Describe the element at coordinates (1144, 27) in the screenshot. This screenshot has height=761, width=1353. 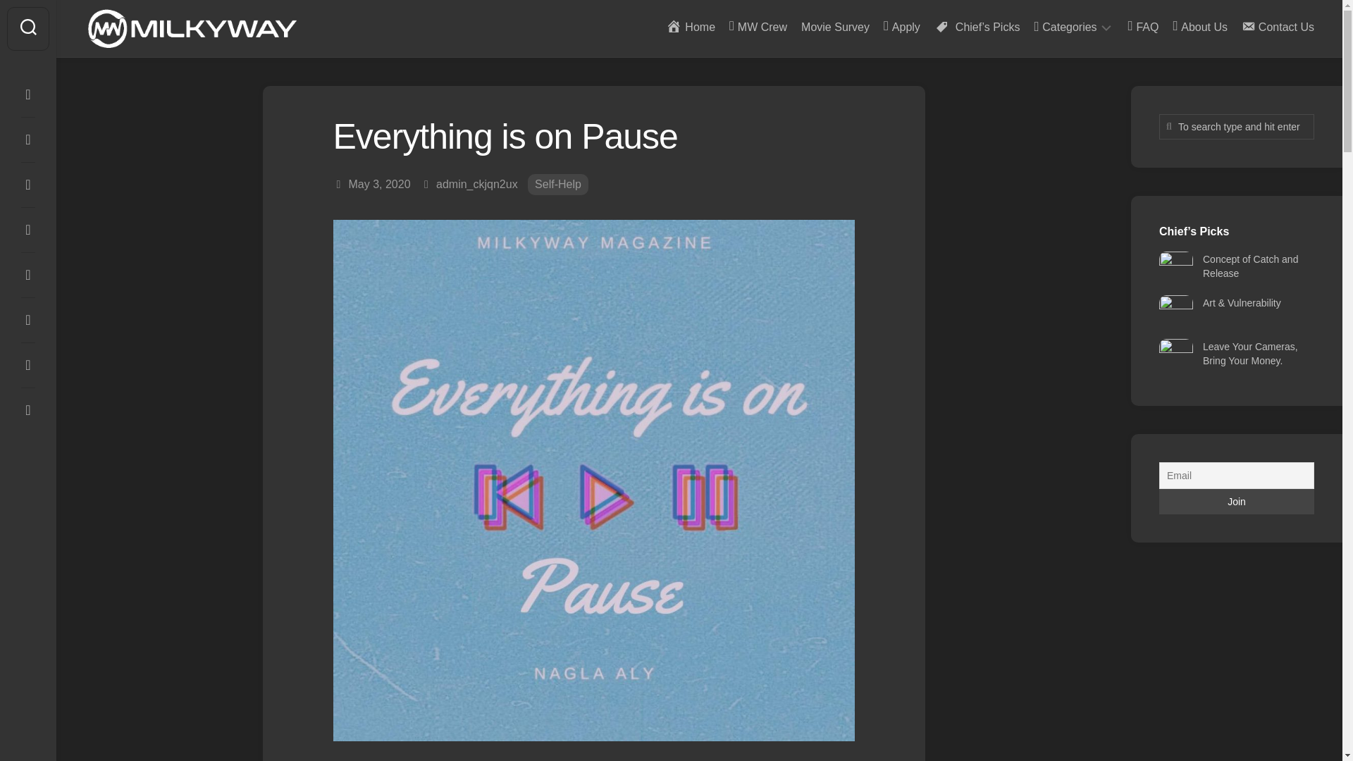
I see `FAQ` at that location.